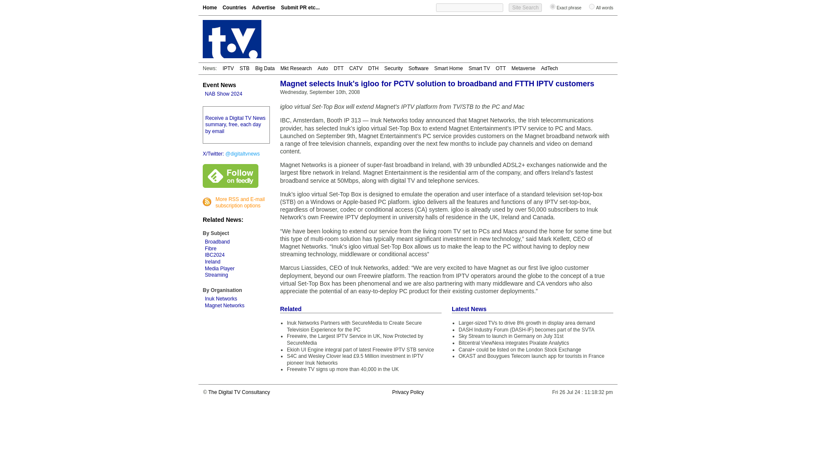 This screenshot has width=816, height=459. What do you see at coordinates (229, 68) in the screenshot?
I see `IPTV News` at bounding box center [229, 68].